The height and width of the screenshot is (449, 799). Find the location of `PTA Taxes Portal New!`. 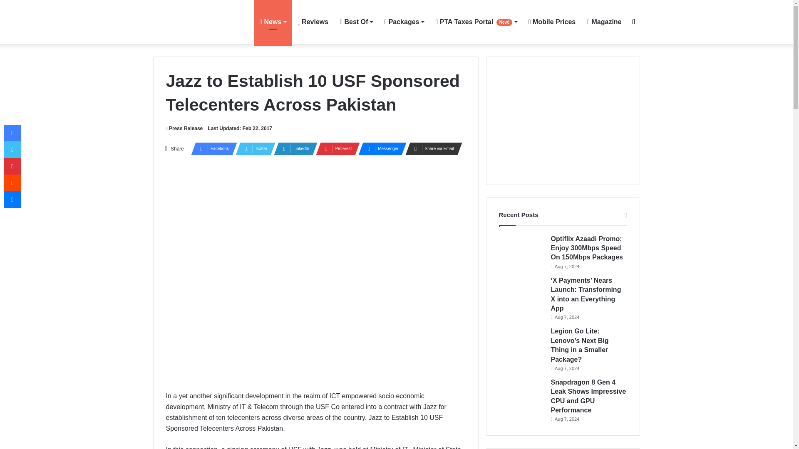

PTA Taxes Portal New! is located at coordinates (476, 22).